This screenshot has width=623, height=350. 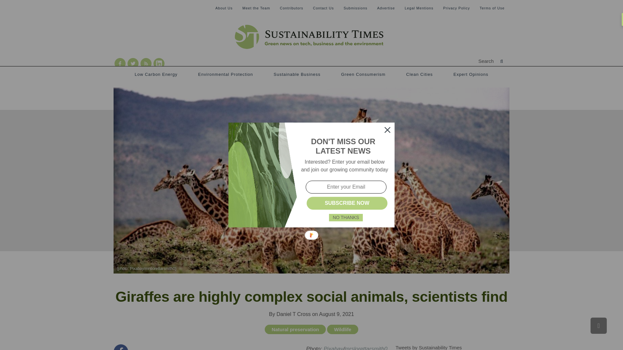 What do you see at coordinates (297, 75) in the screenshot?
I see `Sustainable Business` at bounding box center [297, 75].